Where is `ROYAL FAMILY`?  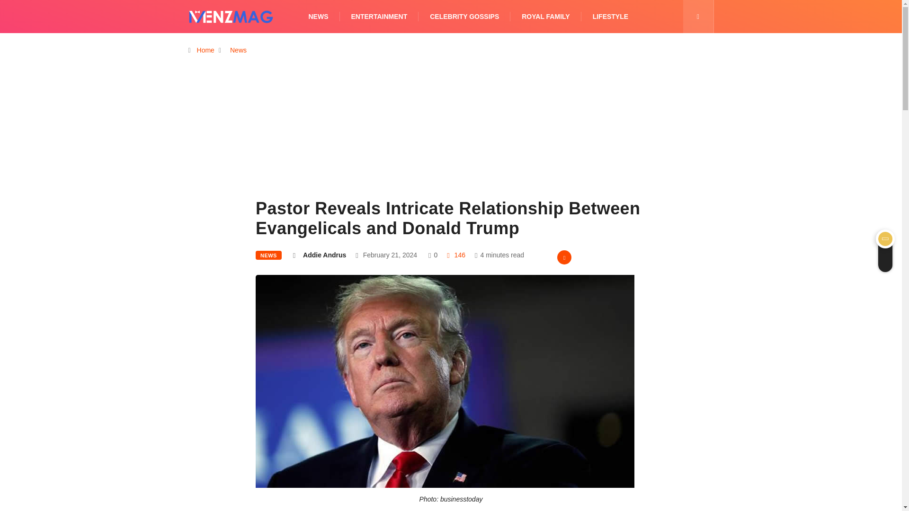 ROYAL FAMILY is located at coordinates (545, 17).